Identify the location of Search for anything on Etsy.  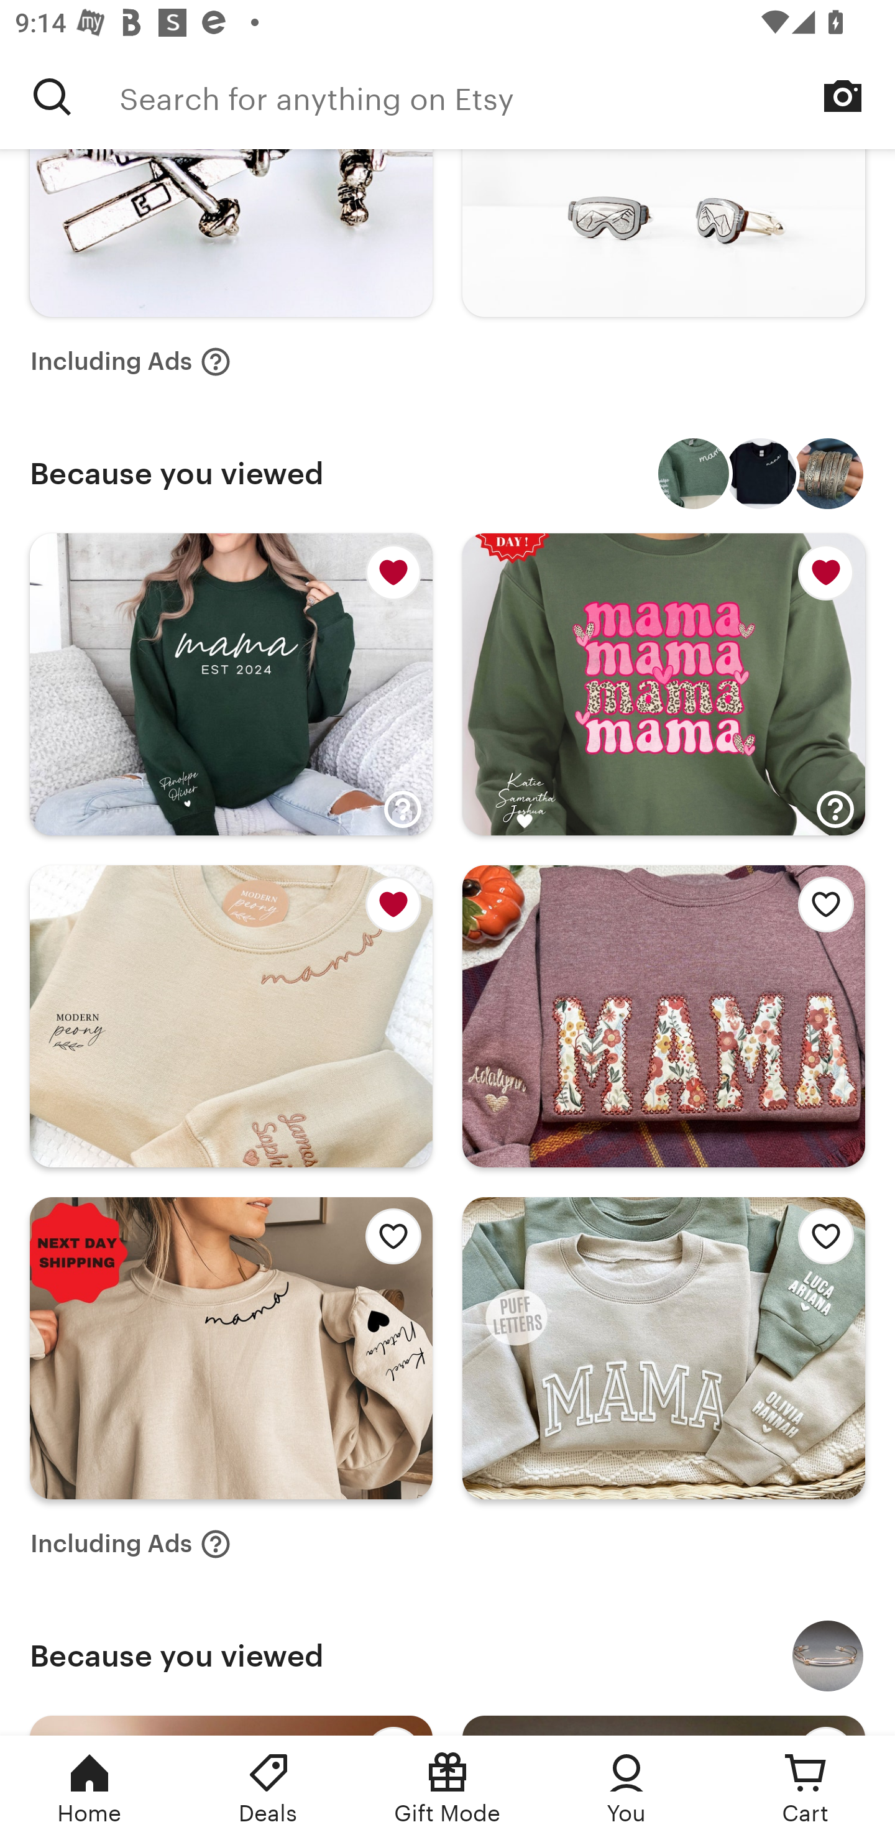
(507, 96).